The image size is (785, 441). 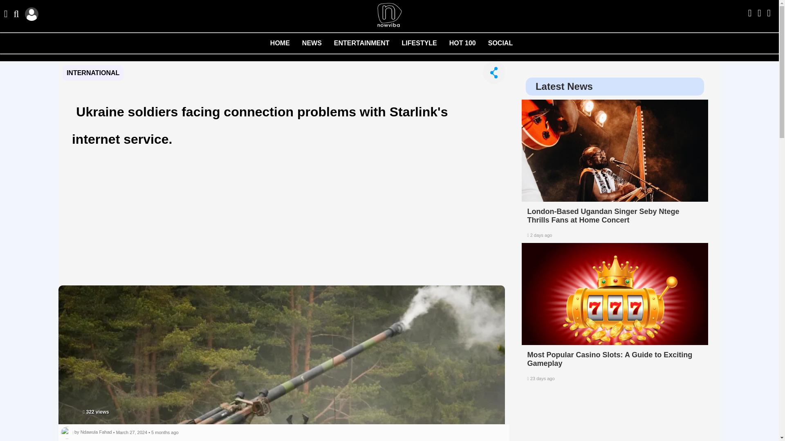 What do you see at coordinates (615, 414) in the screenshot?
I see `Advertisement` at bounding box center [615, 414].